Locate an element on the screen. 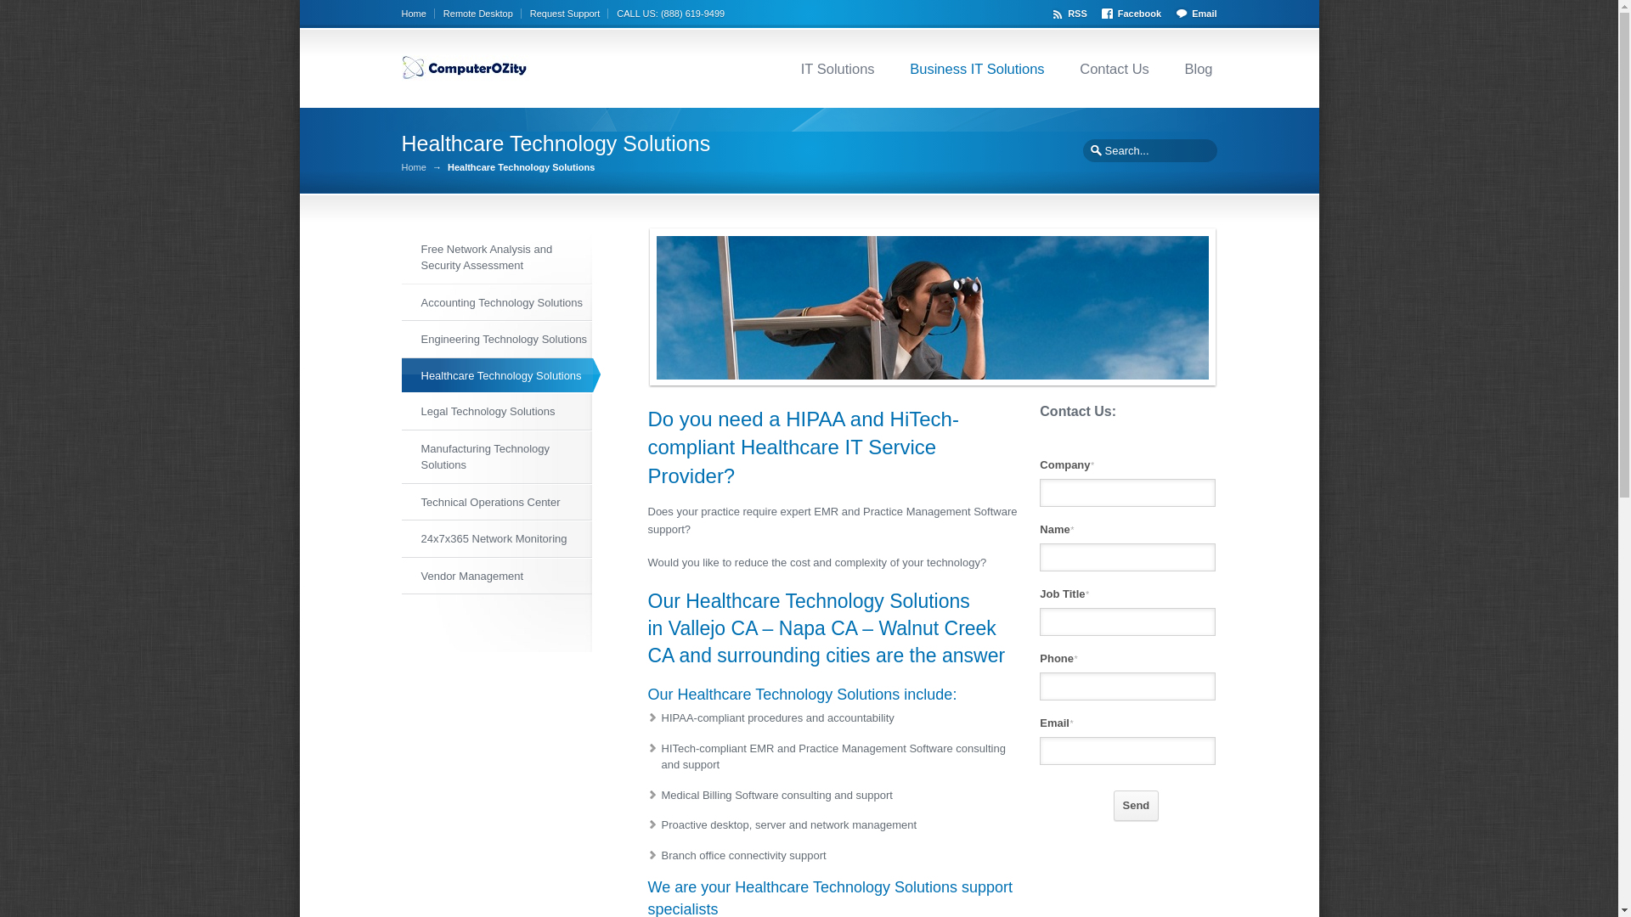  Send is located at coordinates (1137, 804).